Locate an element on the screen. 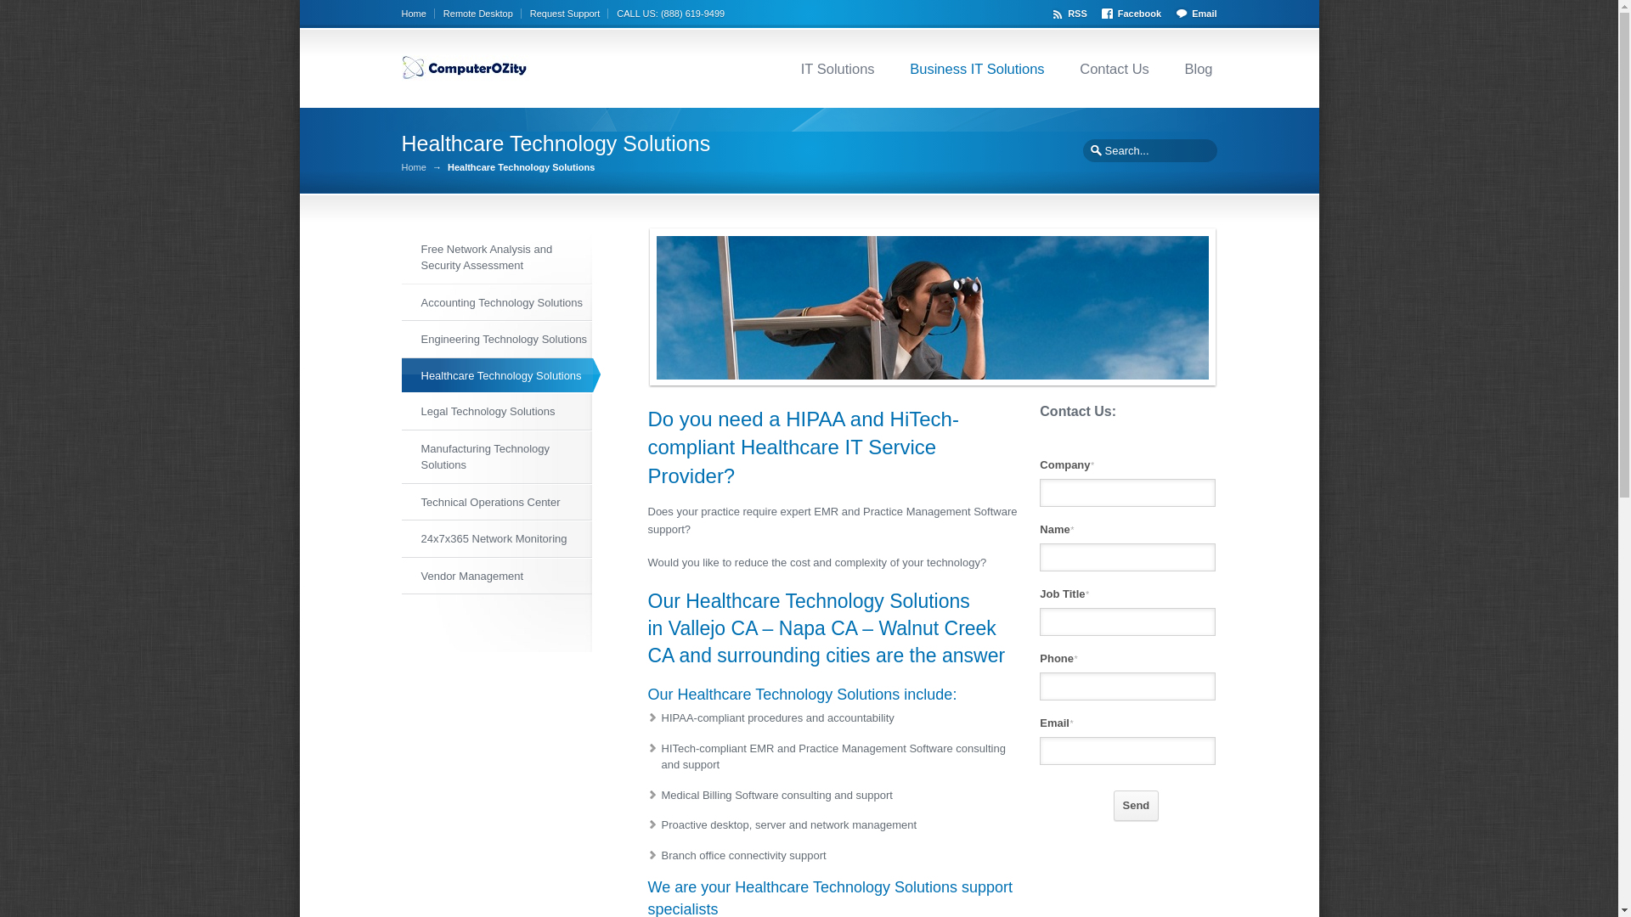  Send is located at coordinates (1137, 804).